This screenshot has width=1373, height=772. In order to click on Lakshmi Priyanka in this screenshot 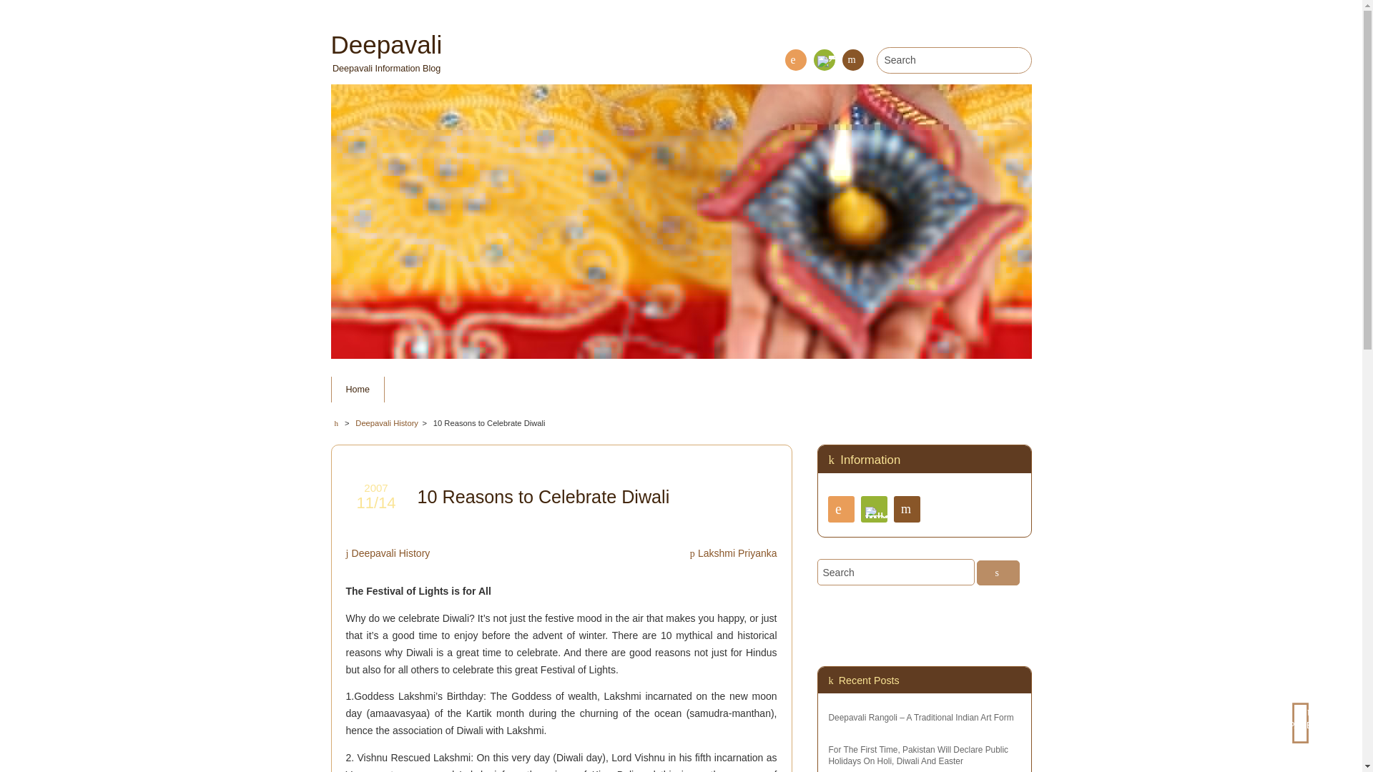, I will do `click(734, 553)`.